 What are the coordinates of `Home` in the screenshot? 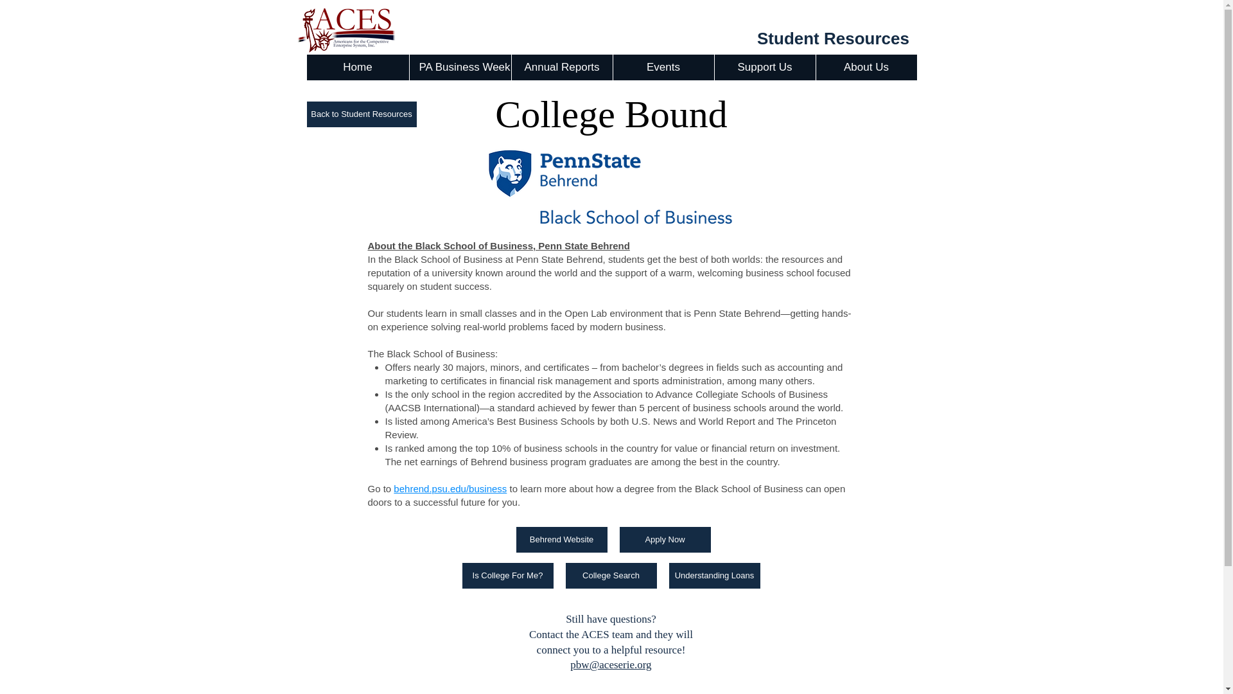 It's located at (358, 67).